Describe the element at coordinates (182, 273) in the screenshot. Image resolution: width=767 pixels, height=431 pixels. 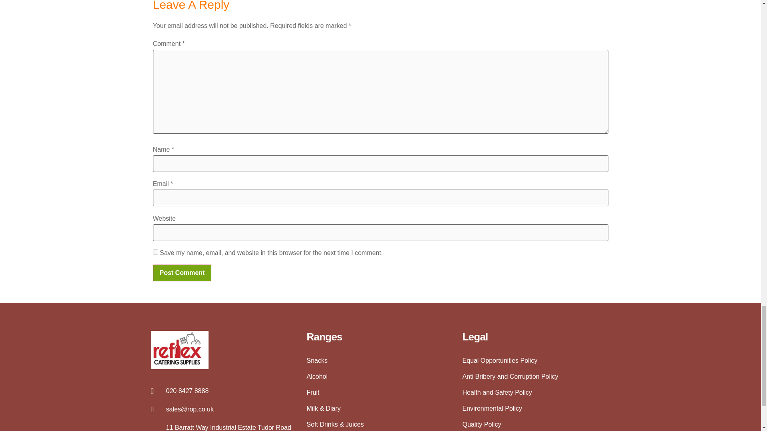
I see `Post Comment` at that location.